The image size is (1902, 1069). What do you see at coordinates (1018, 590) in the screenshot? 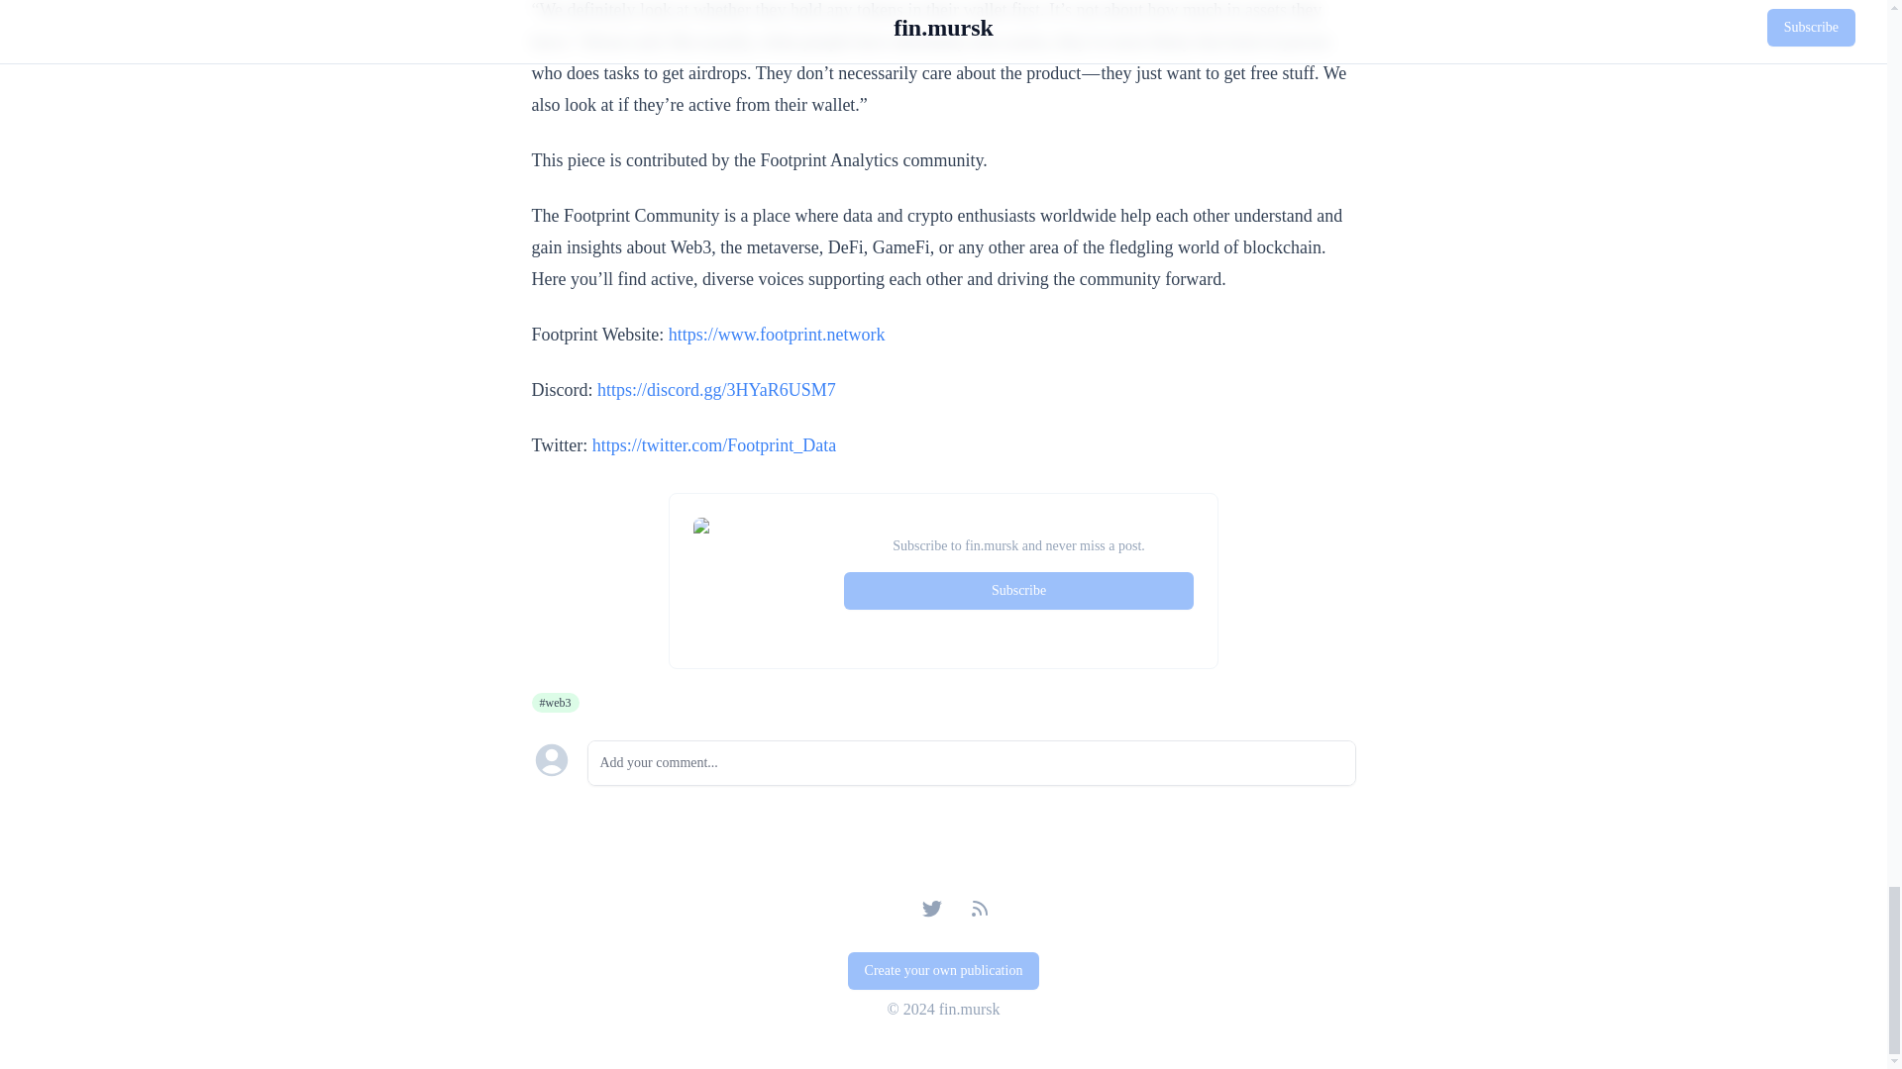
I see `Subscribe` at bounding box center [1018, 590].